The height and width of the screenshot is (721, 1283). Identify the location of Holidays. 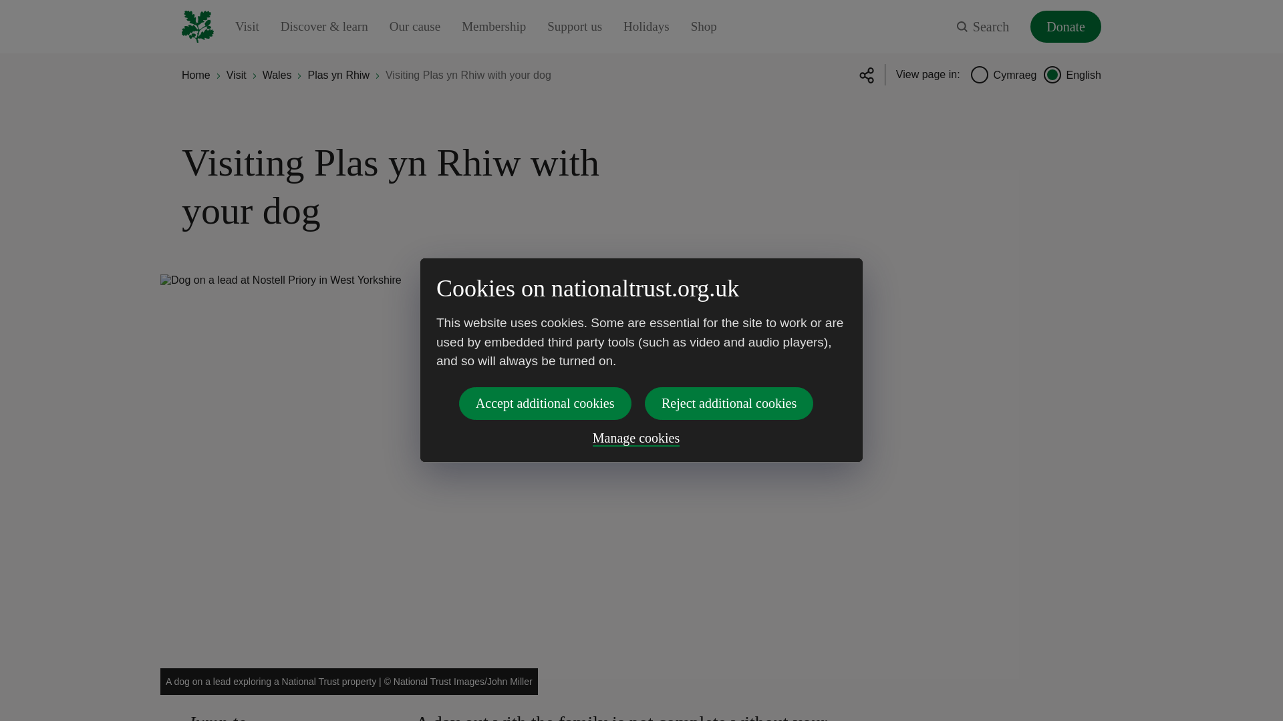
(647, 27).